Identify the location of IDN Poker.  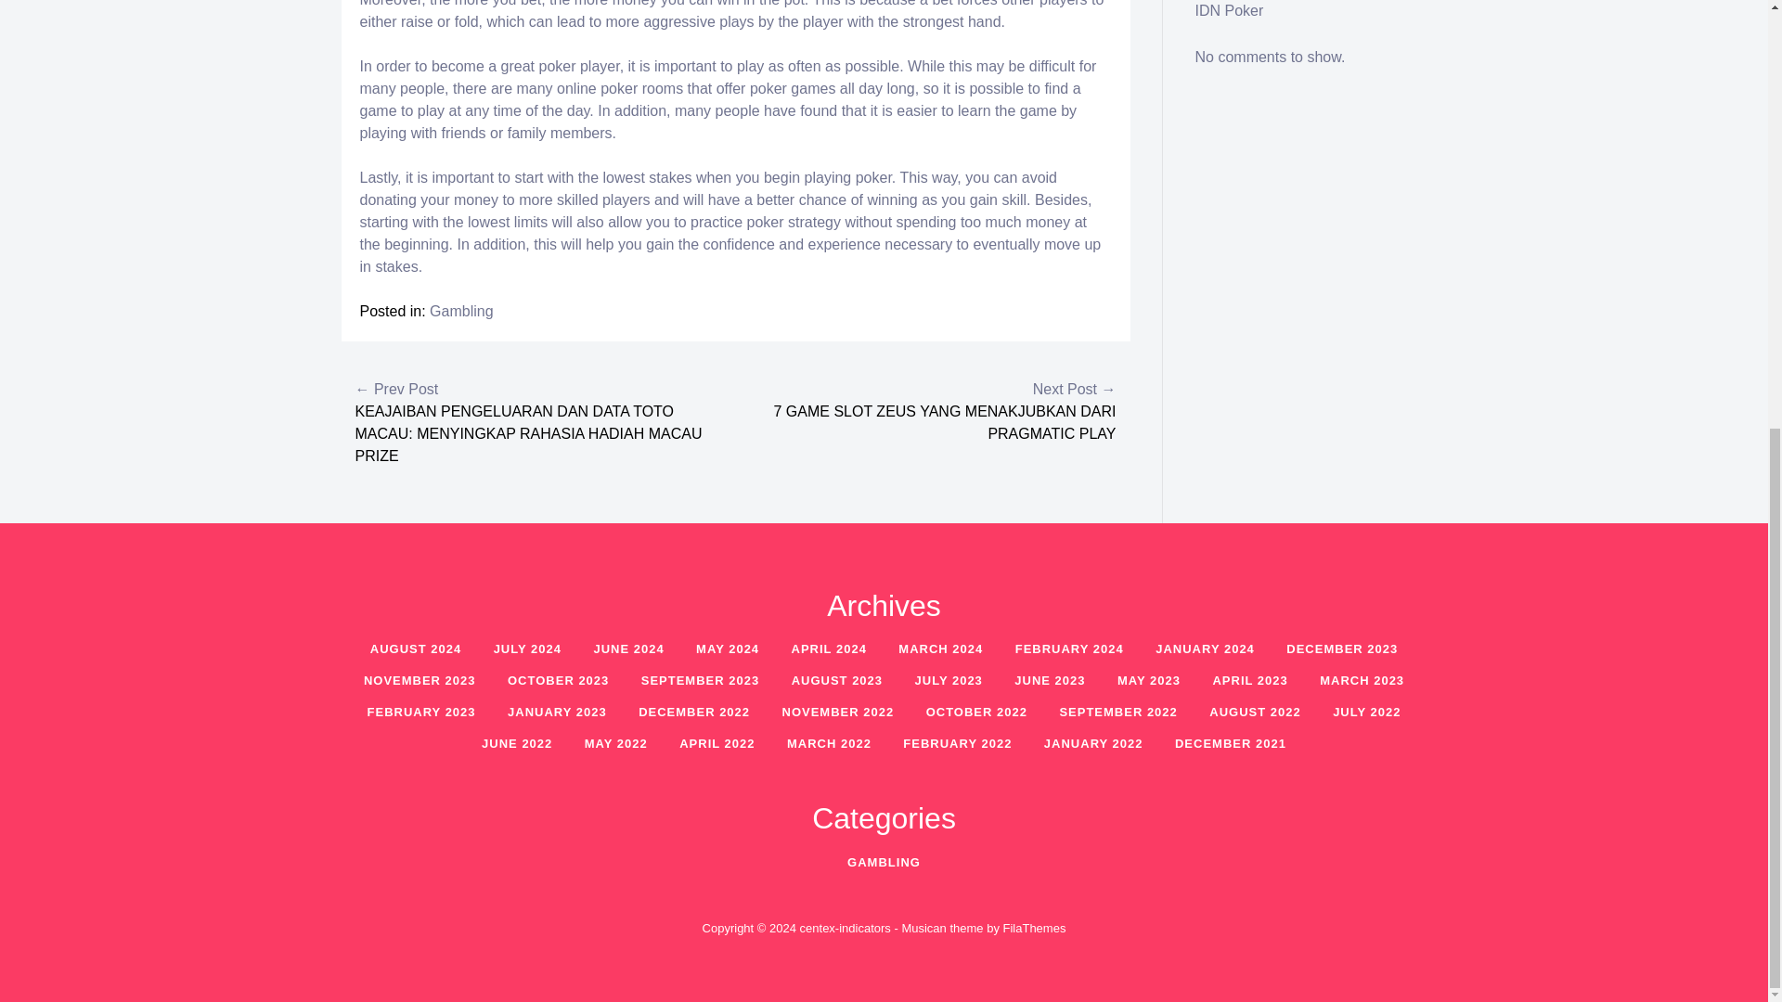
(1229, 11).